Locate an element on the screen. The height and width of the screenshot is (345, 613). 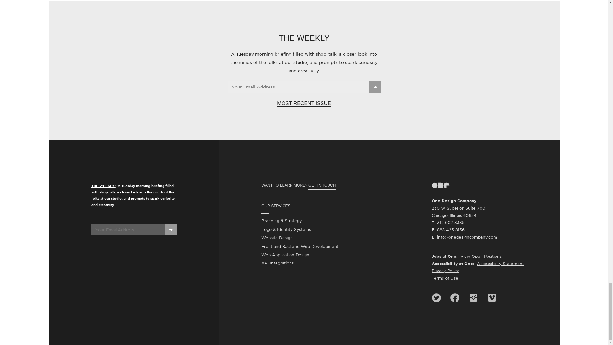
WANT TO LEARN MORE? GET IN TOUCH is located at coordinates (325, 185).